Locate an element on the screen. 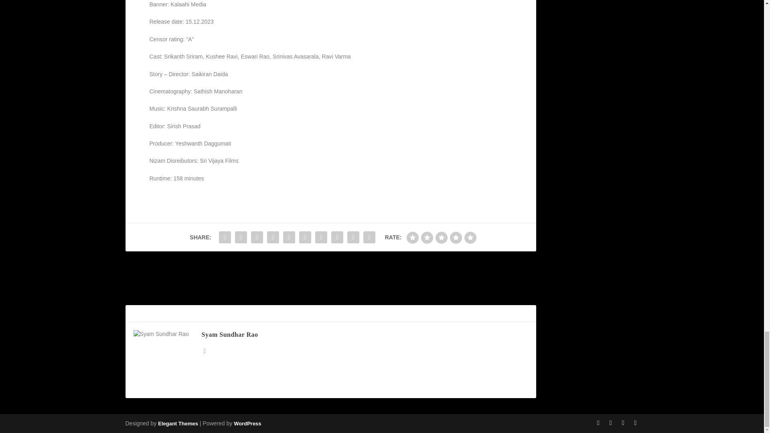 This screenshot has height=433, width=770. Share "Pindam Movie Review" via Email is located at coordinates (353, 237).